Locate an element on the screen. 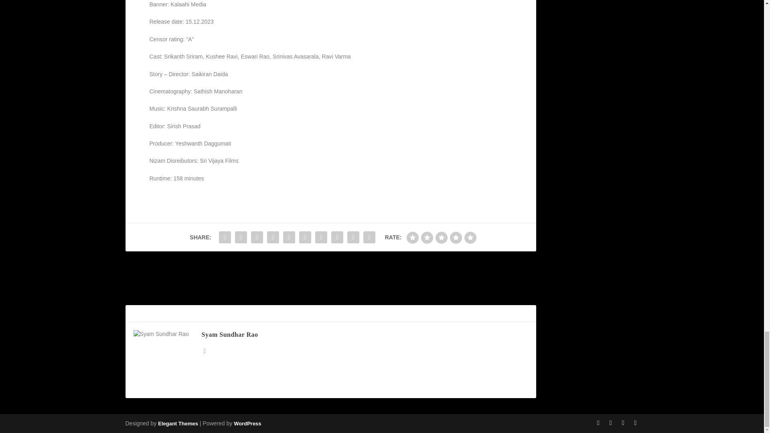 This screenshot has height=433, width=770. Share "Pindam Movie Review" via Email is located at coordinates (353, 237).